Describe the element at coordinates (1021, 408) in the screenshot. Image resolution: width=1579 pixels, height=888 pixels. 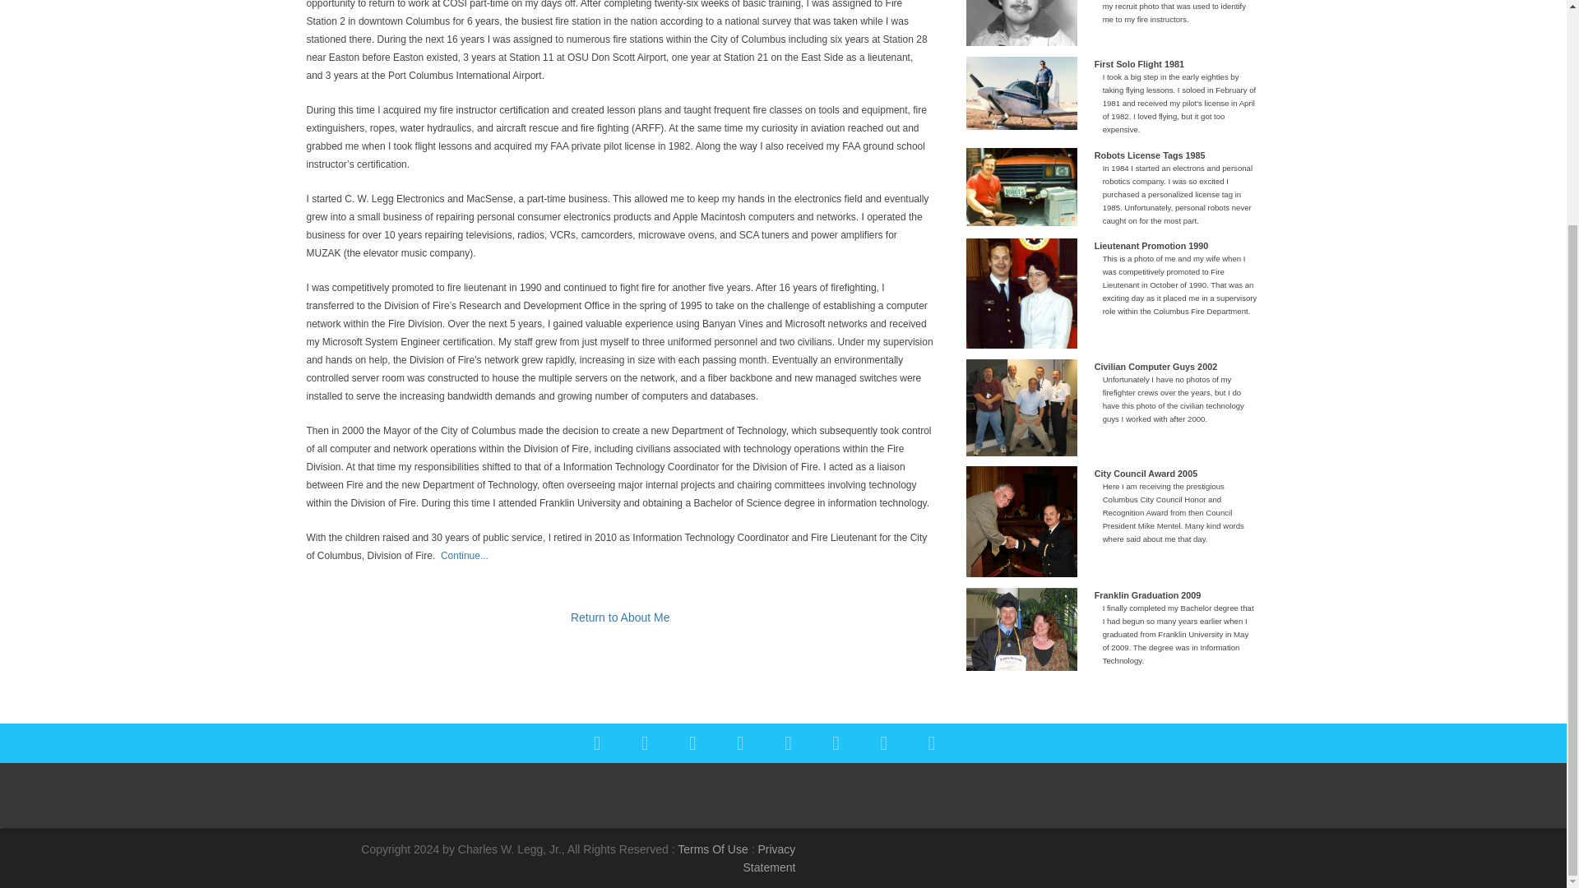
I see `Civilian Computer Guys 2002` at that location.